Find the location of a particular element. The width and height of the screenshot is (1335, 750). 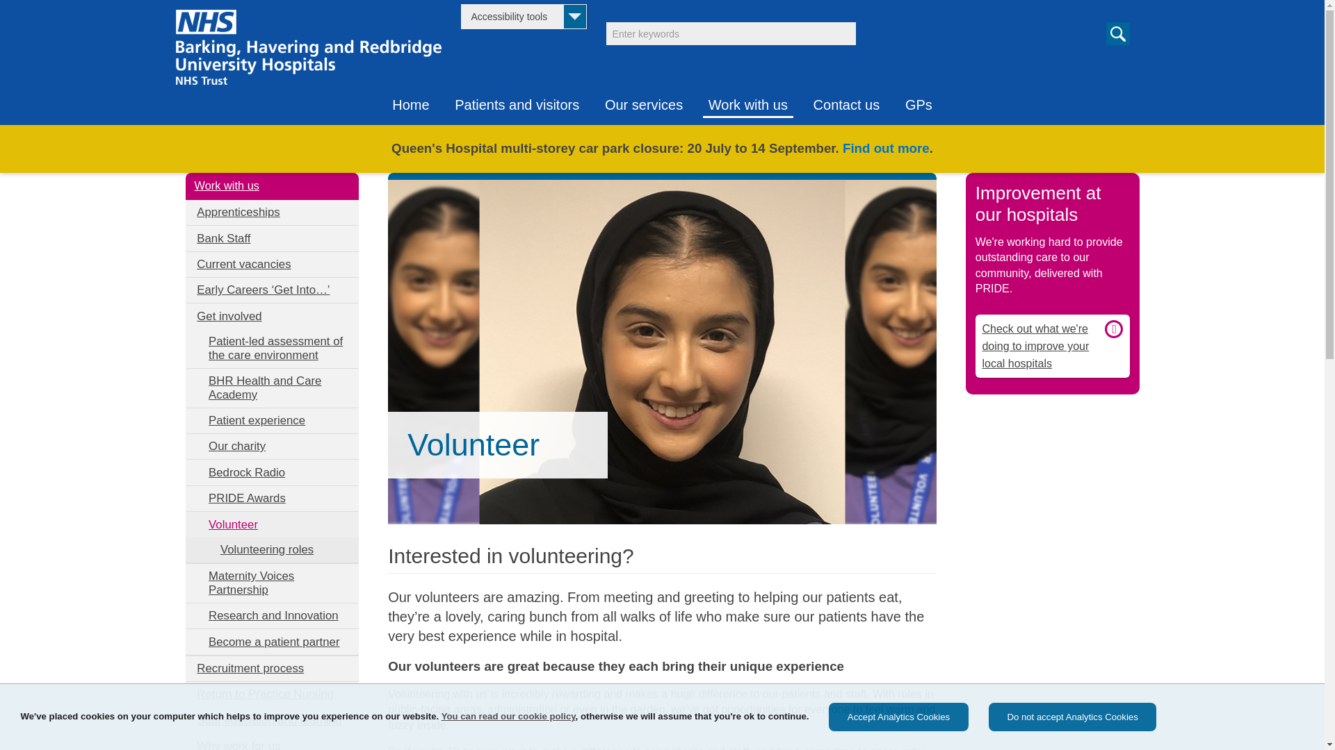

Patients and visitors is located at coordinates (516, 101).